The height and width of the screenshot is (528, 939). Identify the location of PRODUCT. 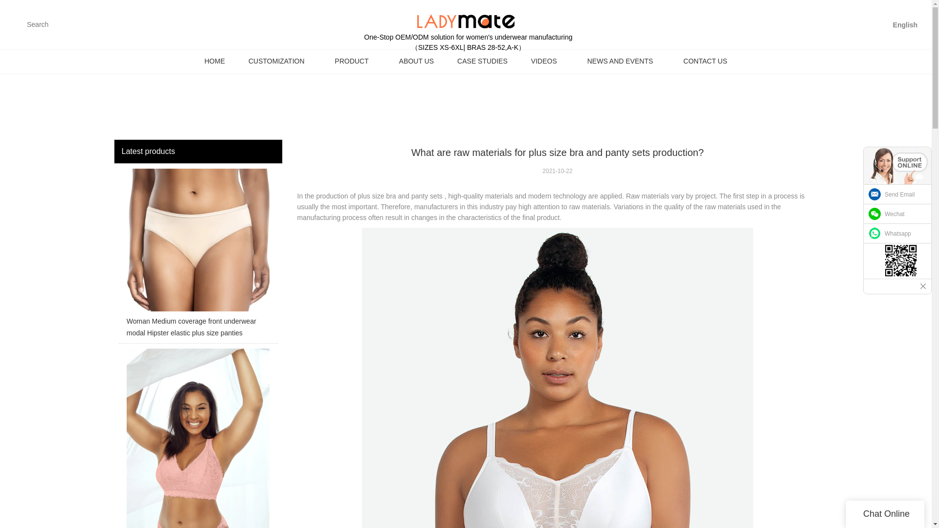
(355, 61).